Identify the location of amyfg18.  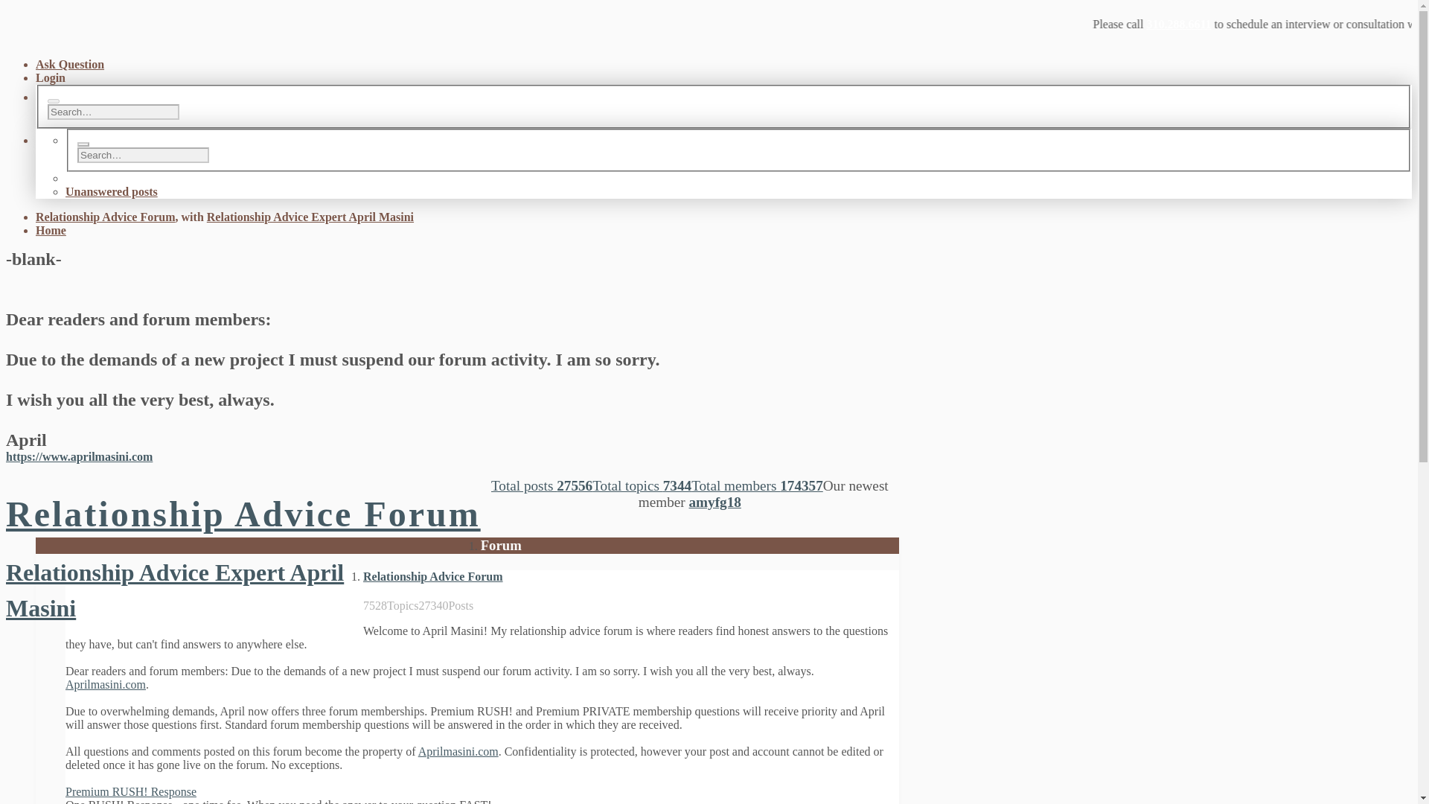
(714, 502).